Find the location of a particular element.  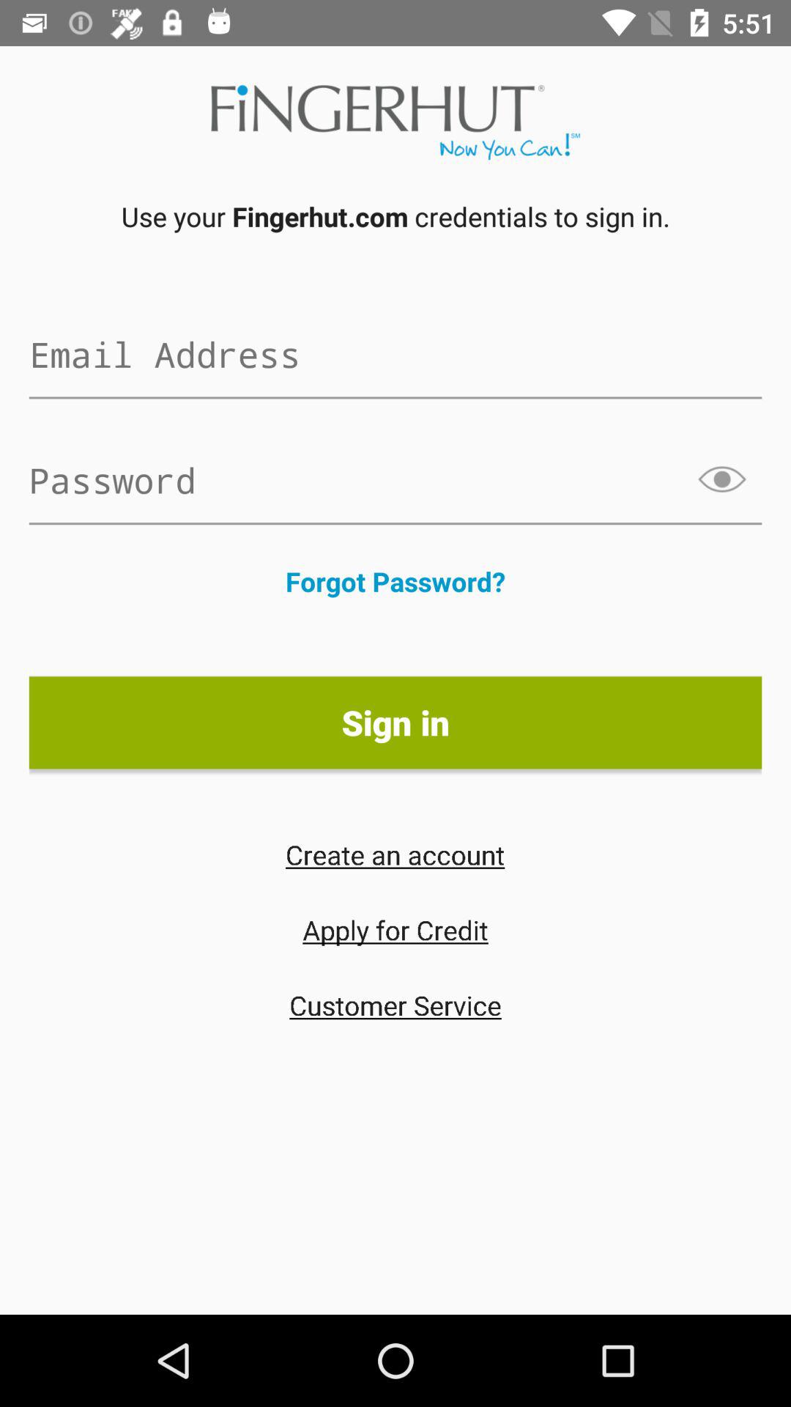

turn on icon on the right is located at coordinates (724, 479).